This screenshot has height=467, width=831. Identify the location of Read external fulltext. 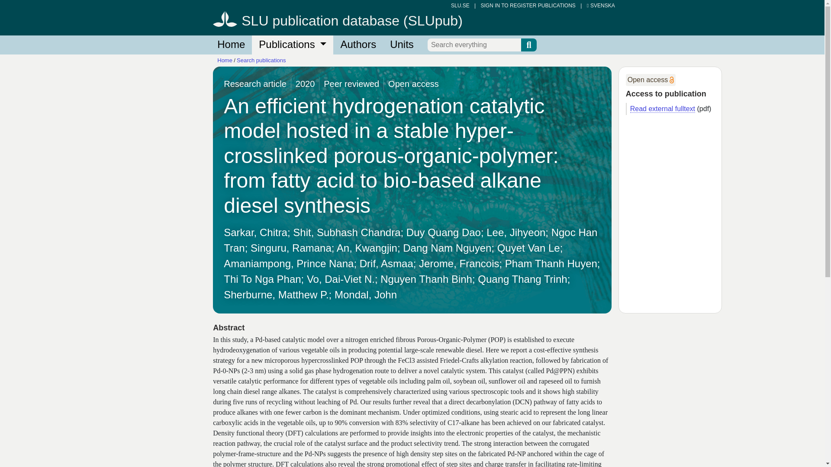
(662, 109).